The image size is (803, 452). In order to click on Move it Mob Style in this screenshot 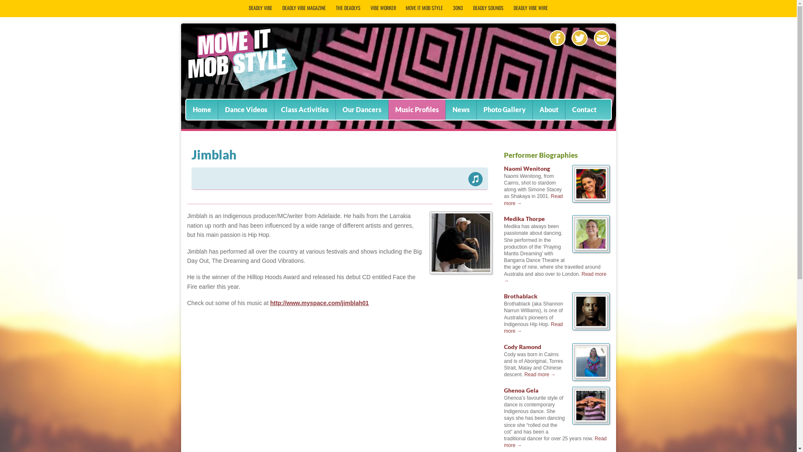, I will do `click(243, 59)`.